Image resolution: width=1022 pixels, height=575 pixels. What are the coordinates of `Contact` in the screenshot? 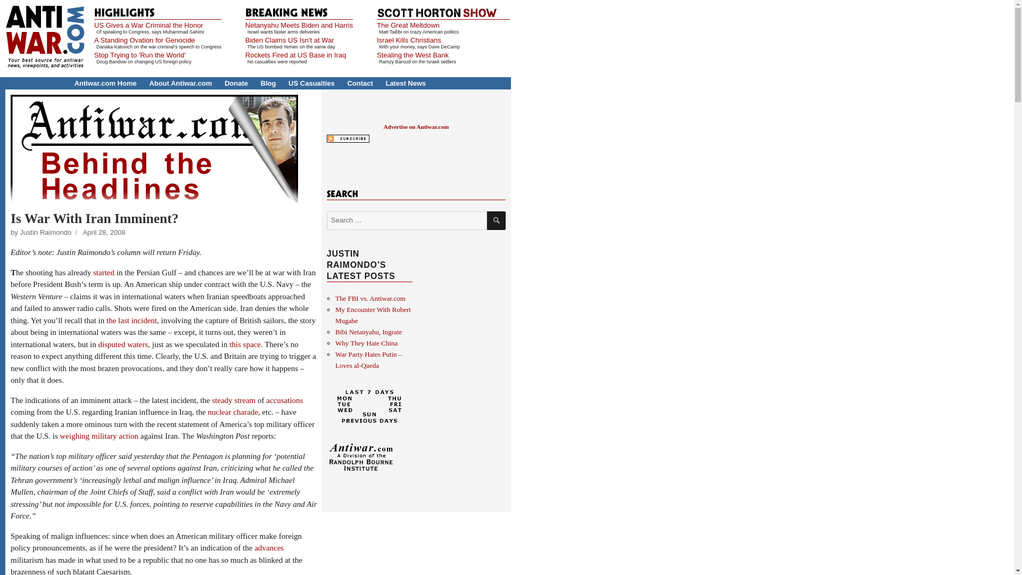 It's located at (360, 83).